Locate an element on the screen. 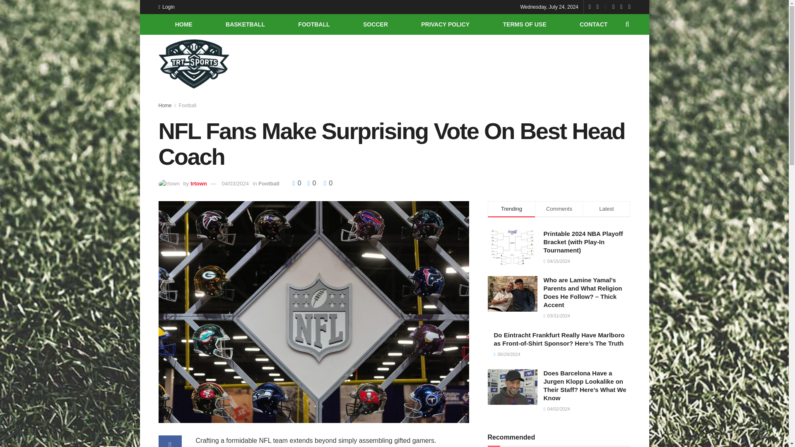  PRIVACY POLICY is located at coordinates (445, 24).